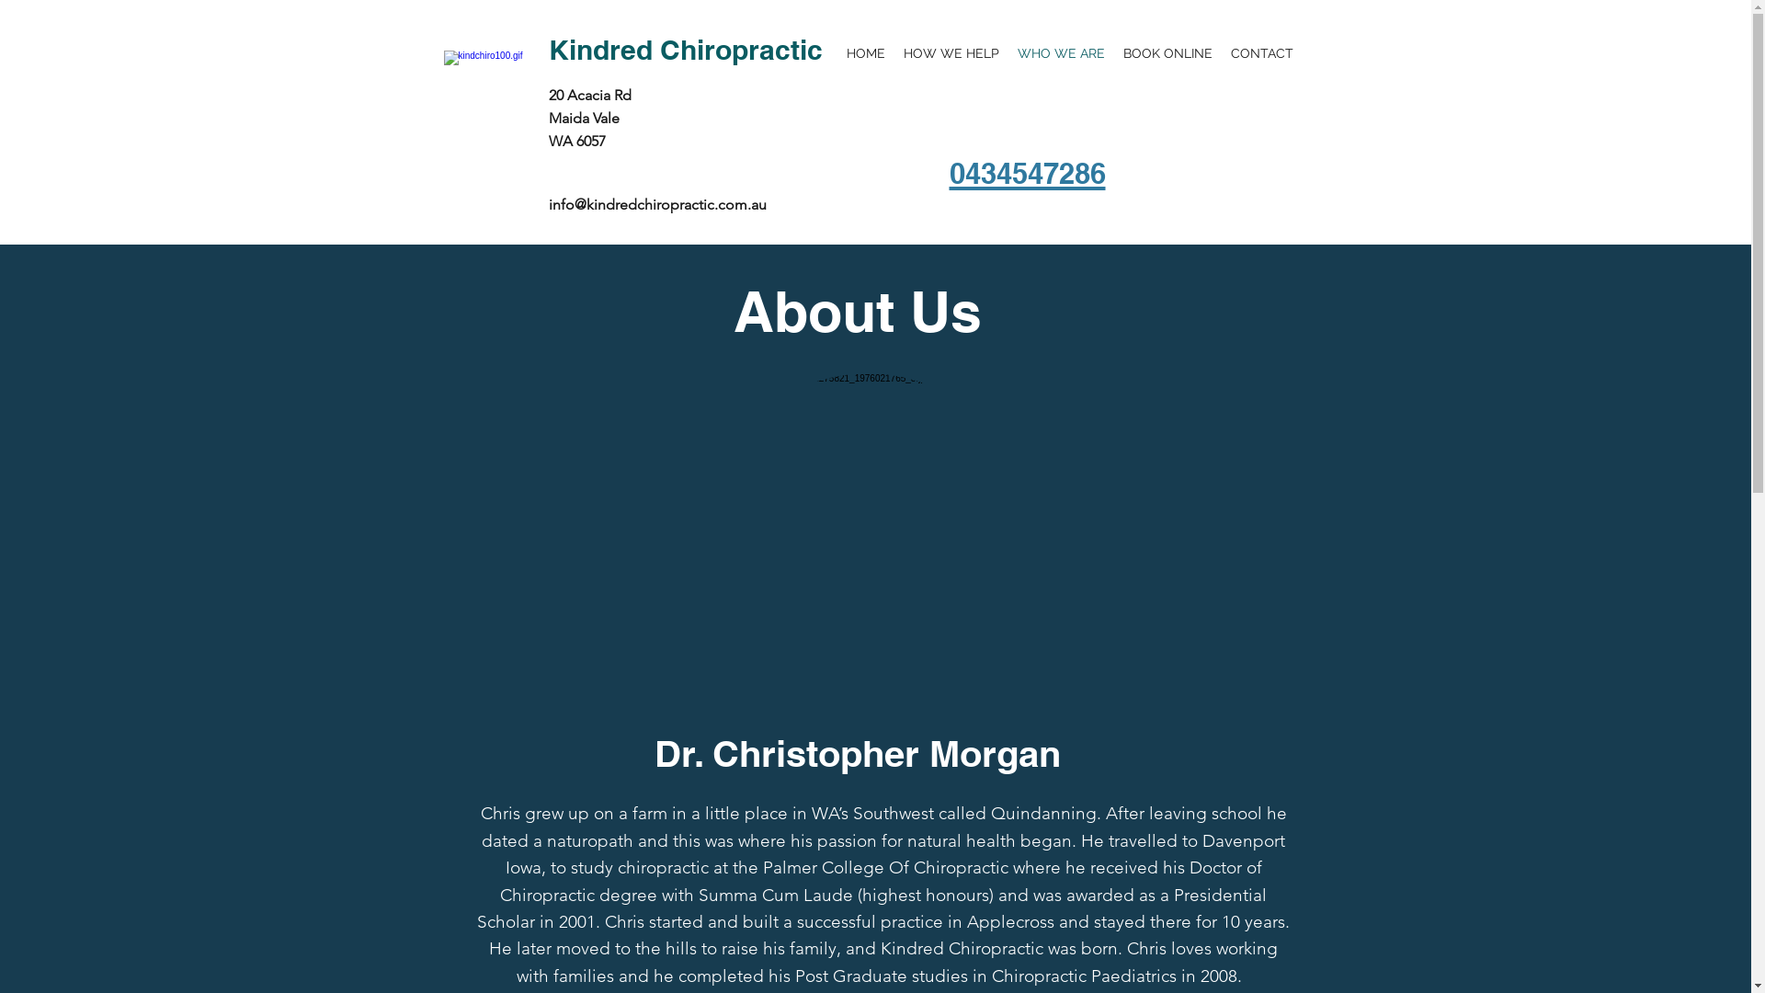 This screenshot has height=993, width=1765. I want to click on HOME, so click(865, 53).